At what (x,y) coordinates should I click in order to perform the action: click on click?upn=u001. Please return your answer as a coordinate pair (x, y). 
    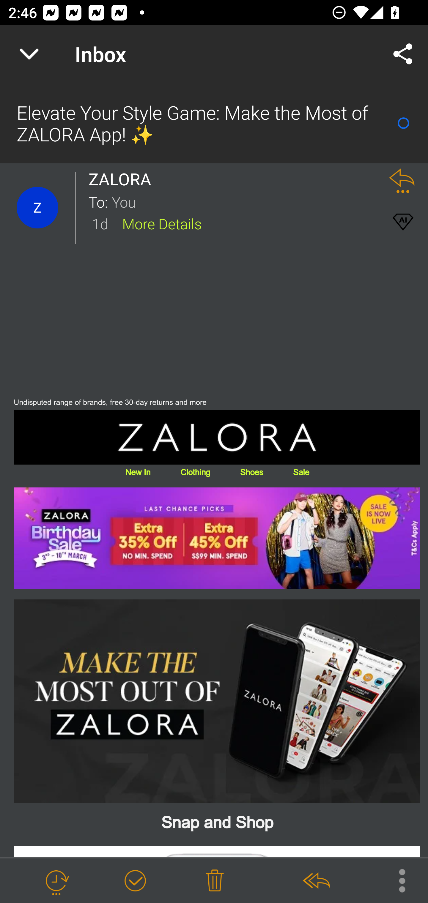
    Looking at the image, I should click on (217, 538).